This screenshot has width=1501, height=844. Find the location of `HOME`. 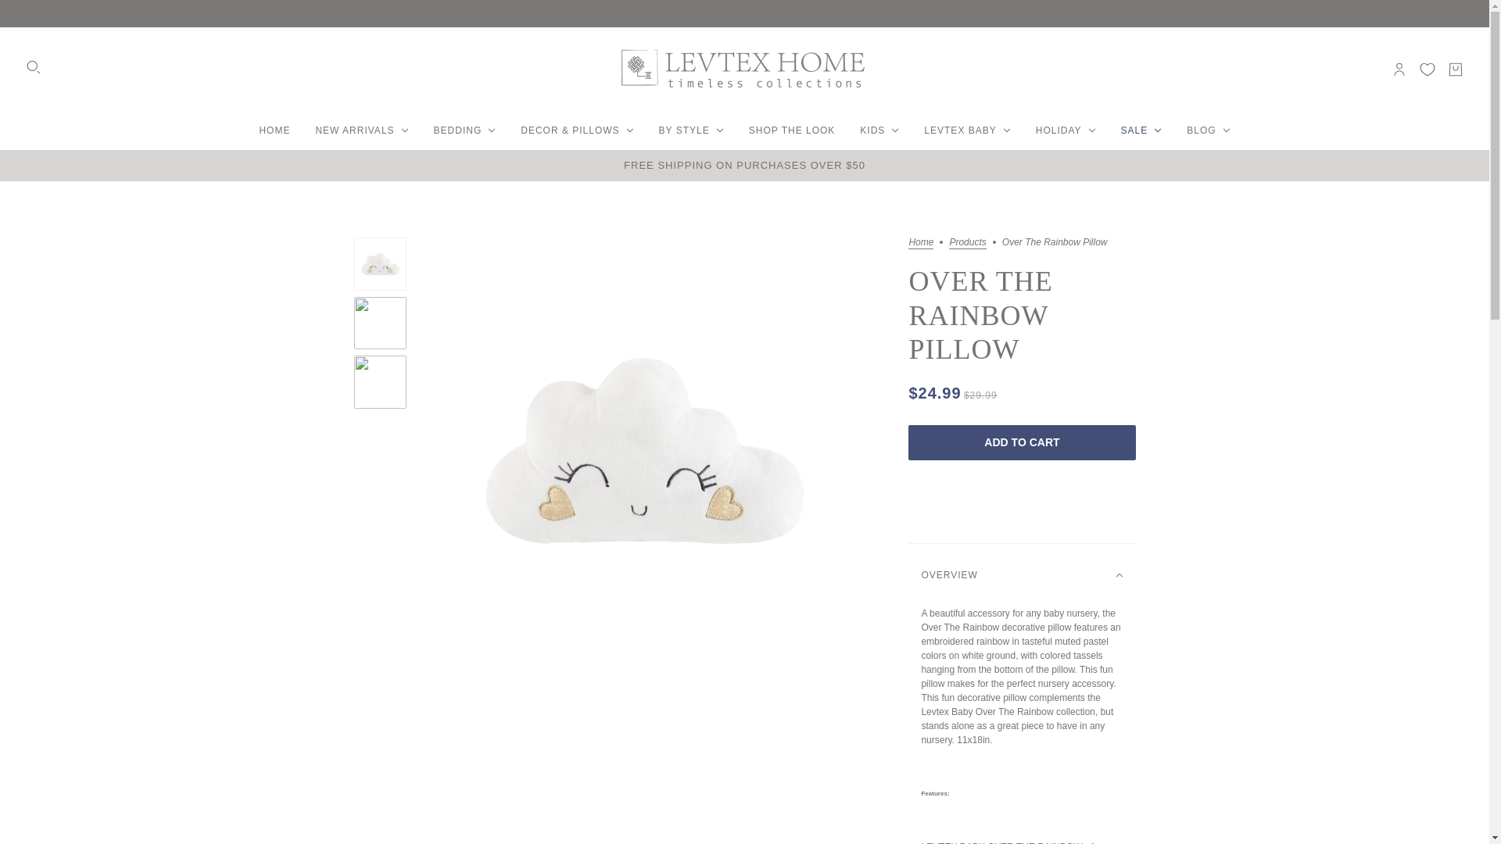

HOME is located at coordinates (274, 130).